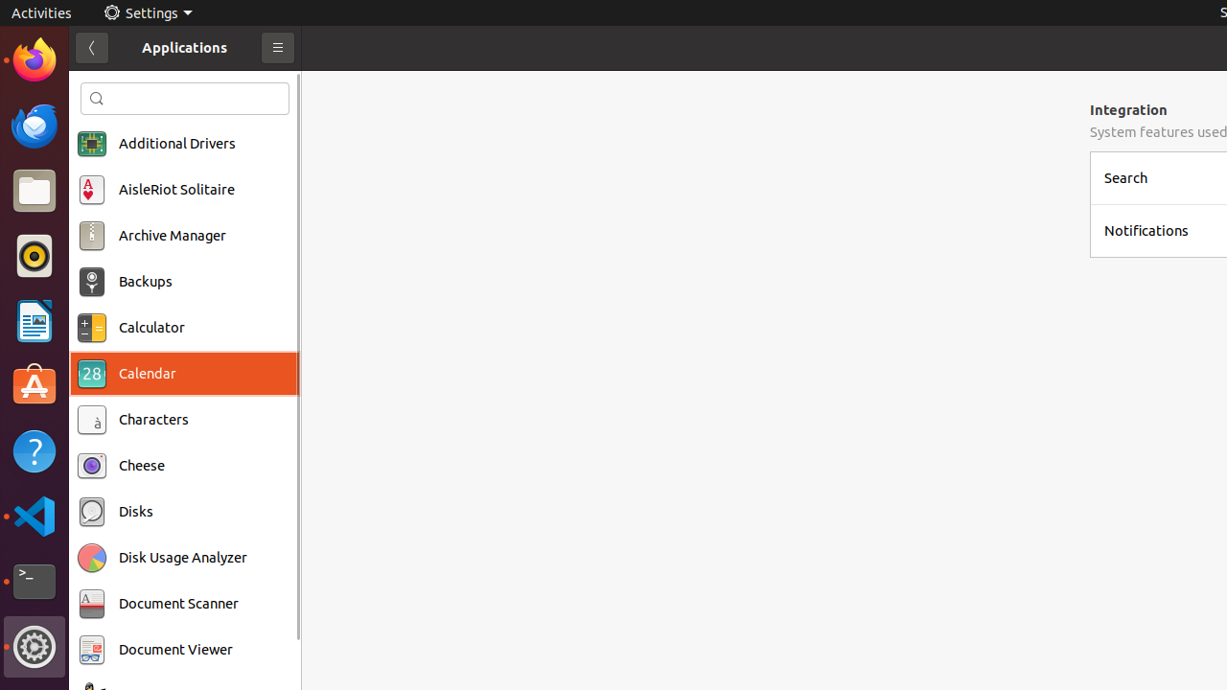 This screenshot has height=690, width=1227. I want to click on Disk Usage Analyzer, so click(183, 558).